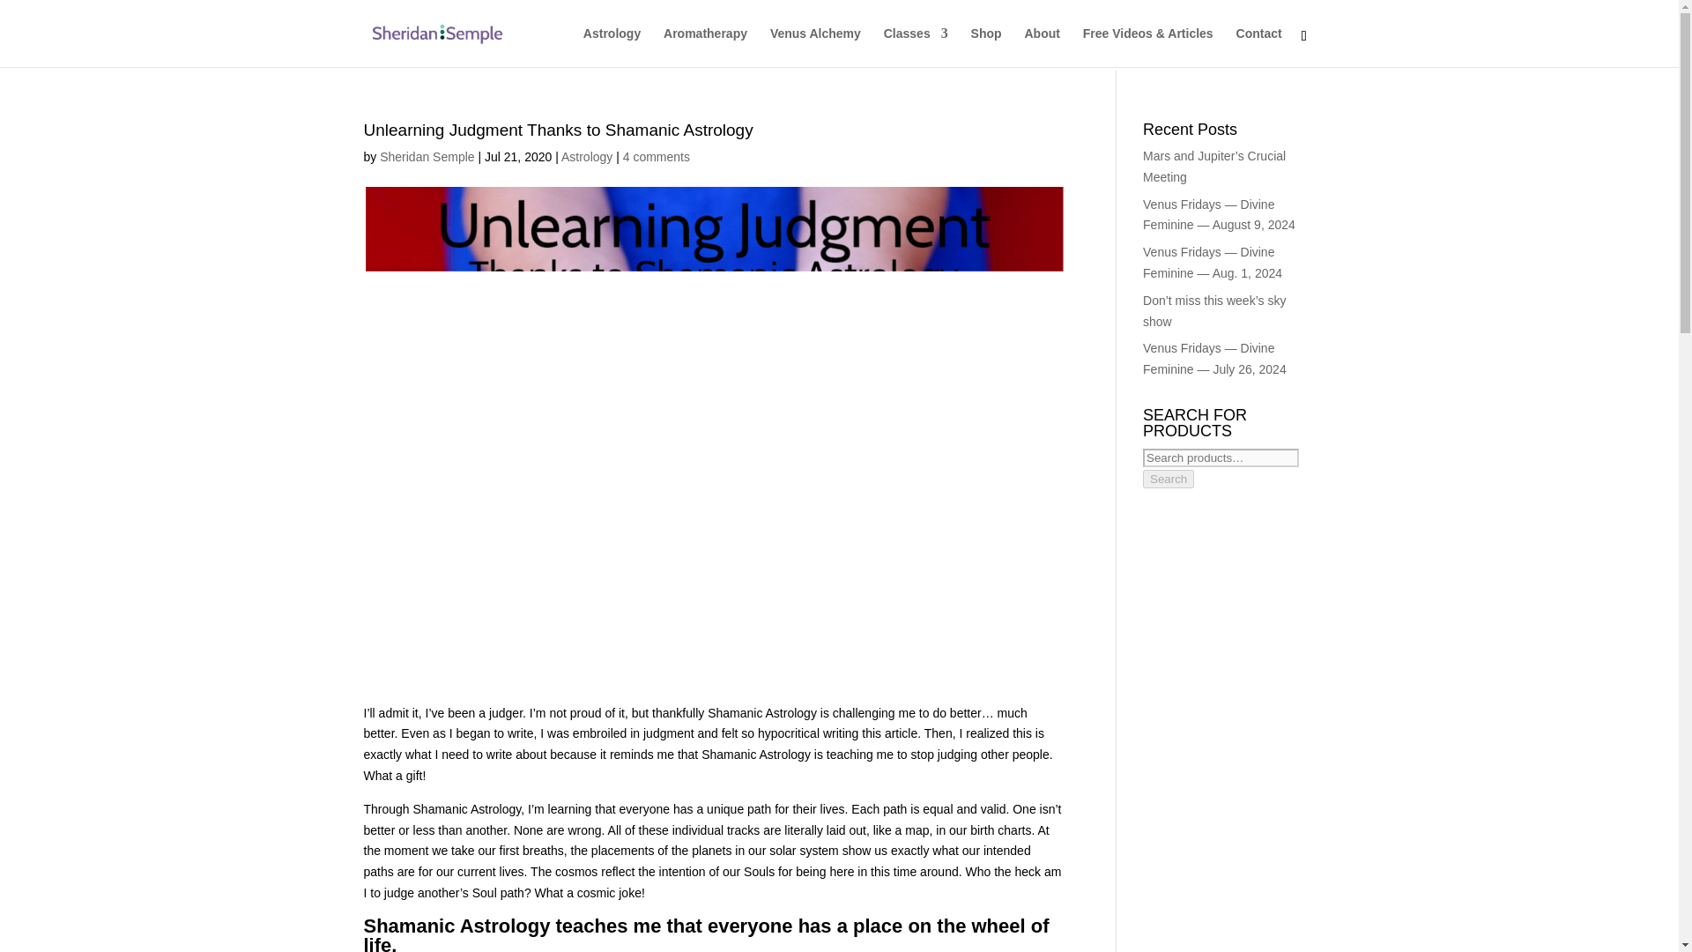 The image size is (1692, 952). I want to click on Aromatherapy, so click(705, 47).